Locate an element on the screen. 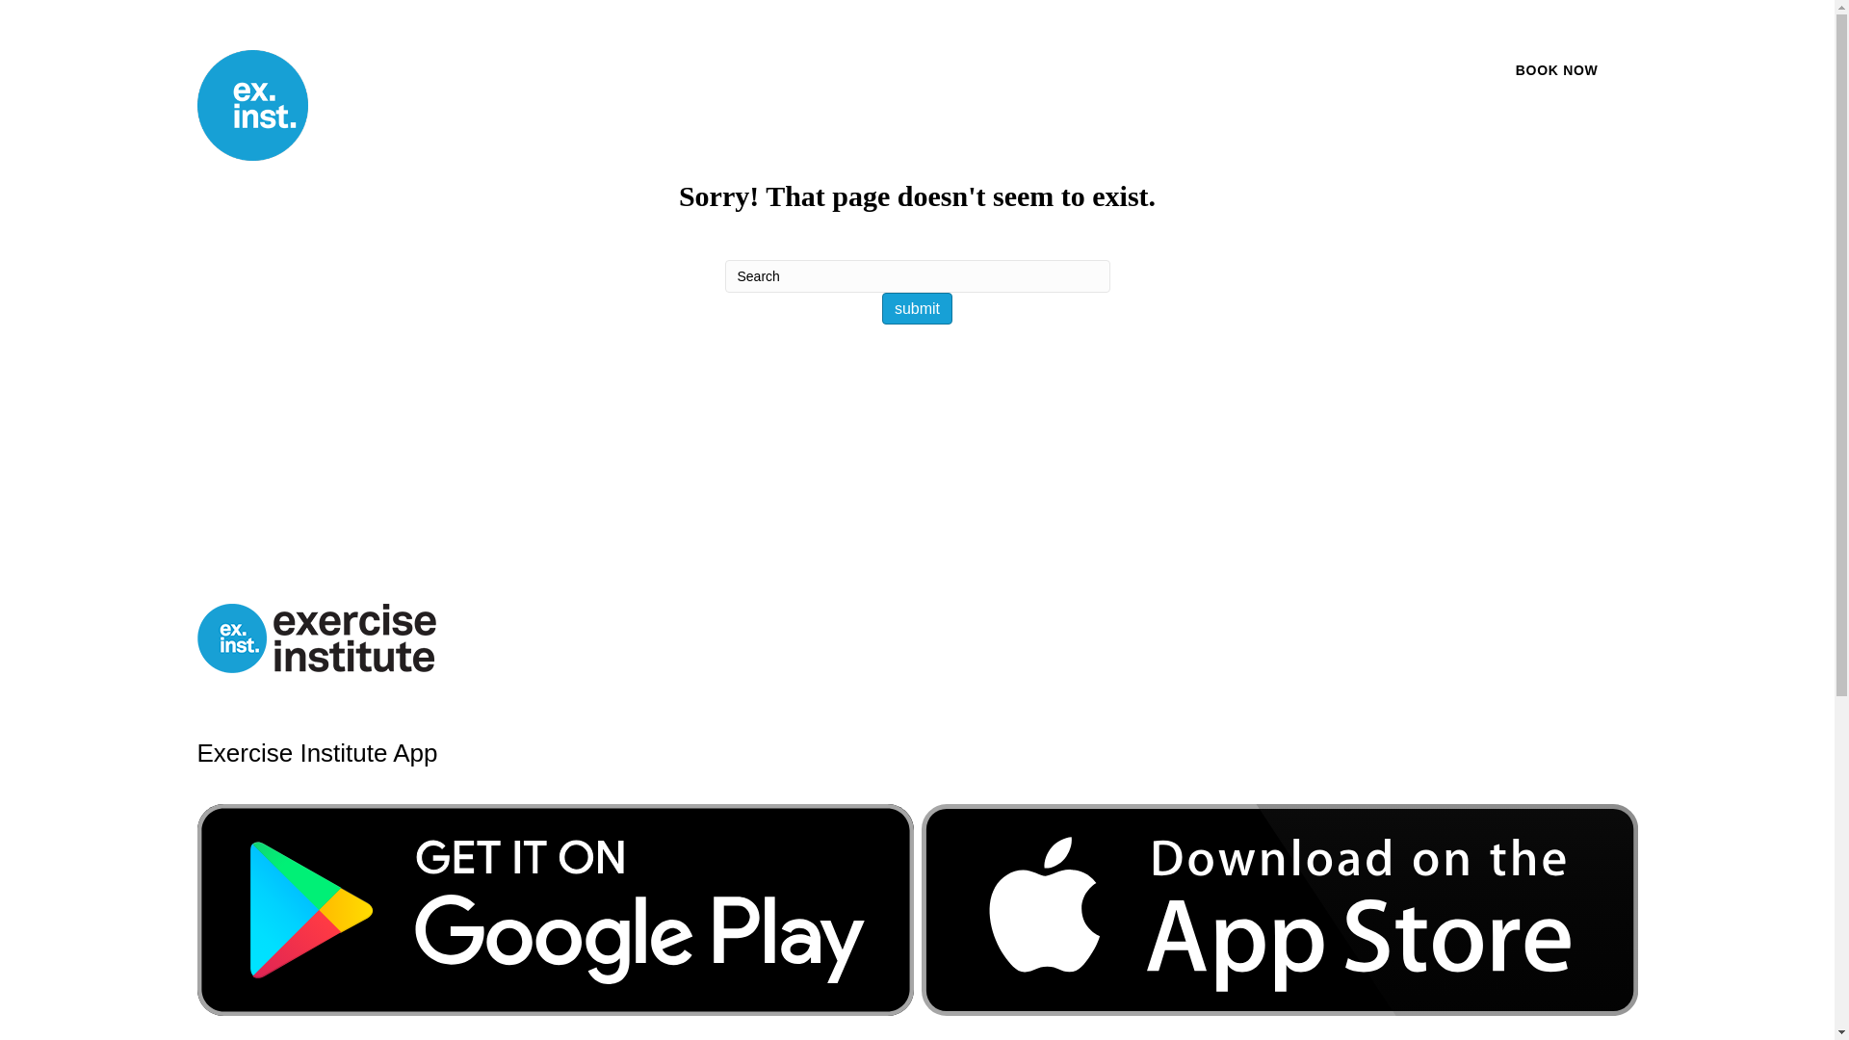  SERVICES is located at coordinates (1061, 71).